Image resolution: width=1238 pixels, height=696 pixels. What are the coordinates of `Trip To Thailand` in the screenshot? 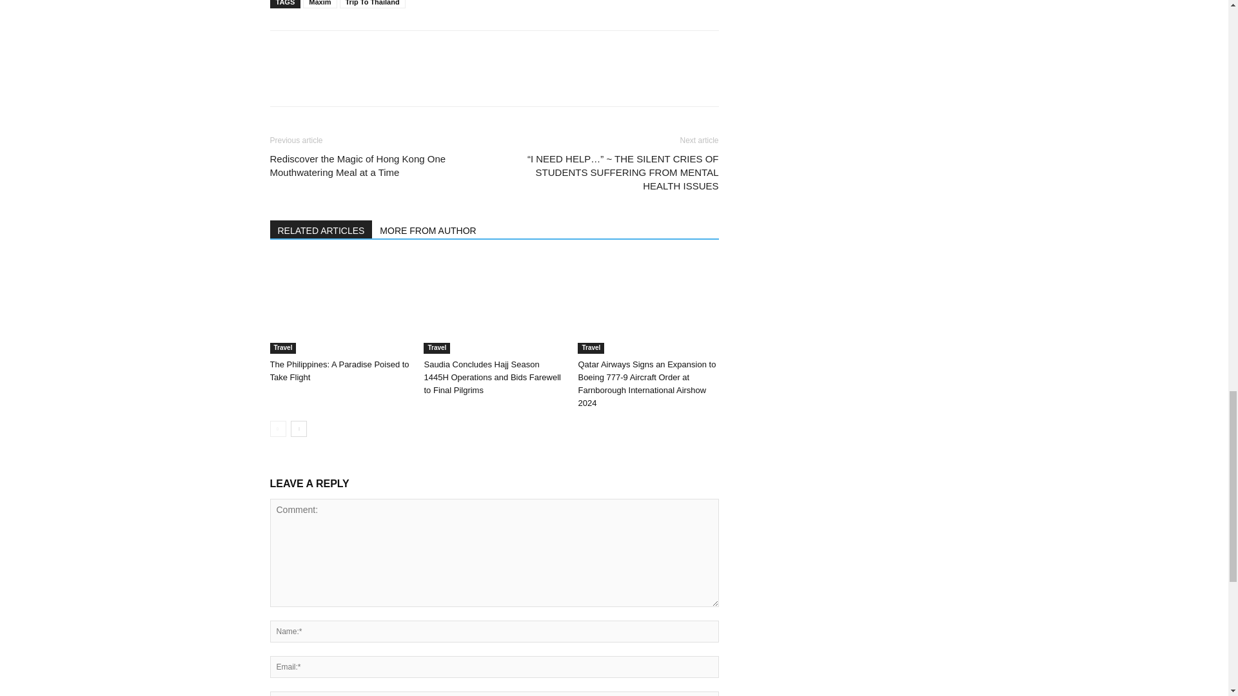 It's located at (371, 4).